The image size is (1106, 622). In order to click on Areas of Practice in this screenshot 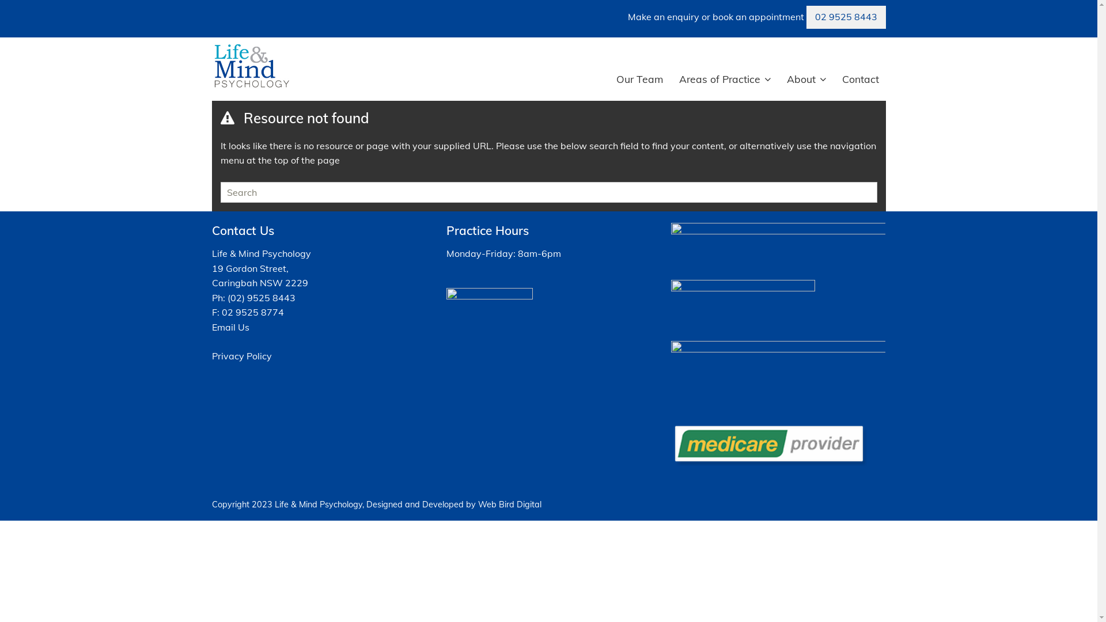, I will do `click(725, 79)`.